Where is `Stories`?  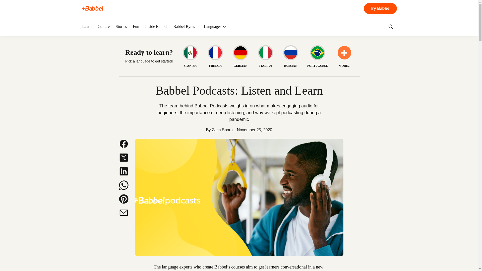
Stories is located at coordinates (121, 27).